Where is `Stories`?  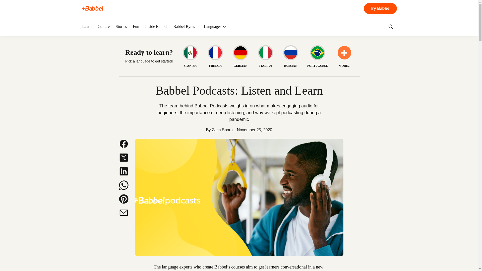
Stories is located at coordinates (121, 27).